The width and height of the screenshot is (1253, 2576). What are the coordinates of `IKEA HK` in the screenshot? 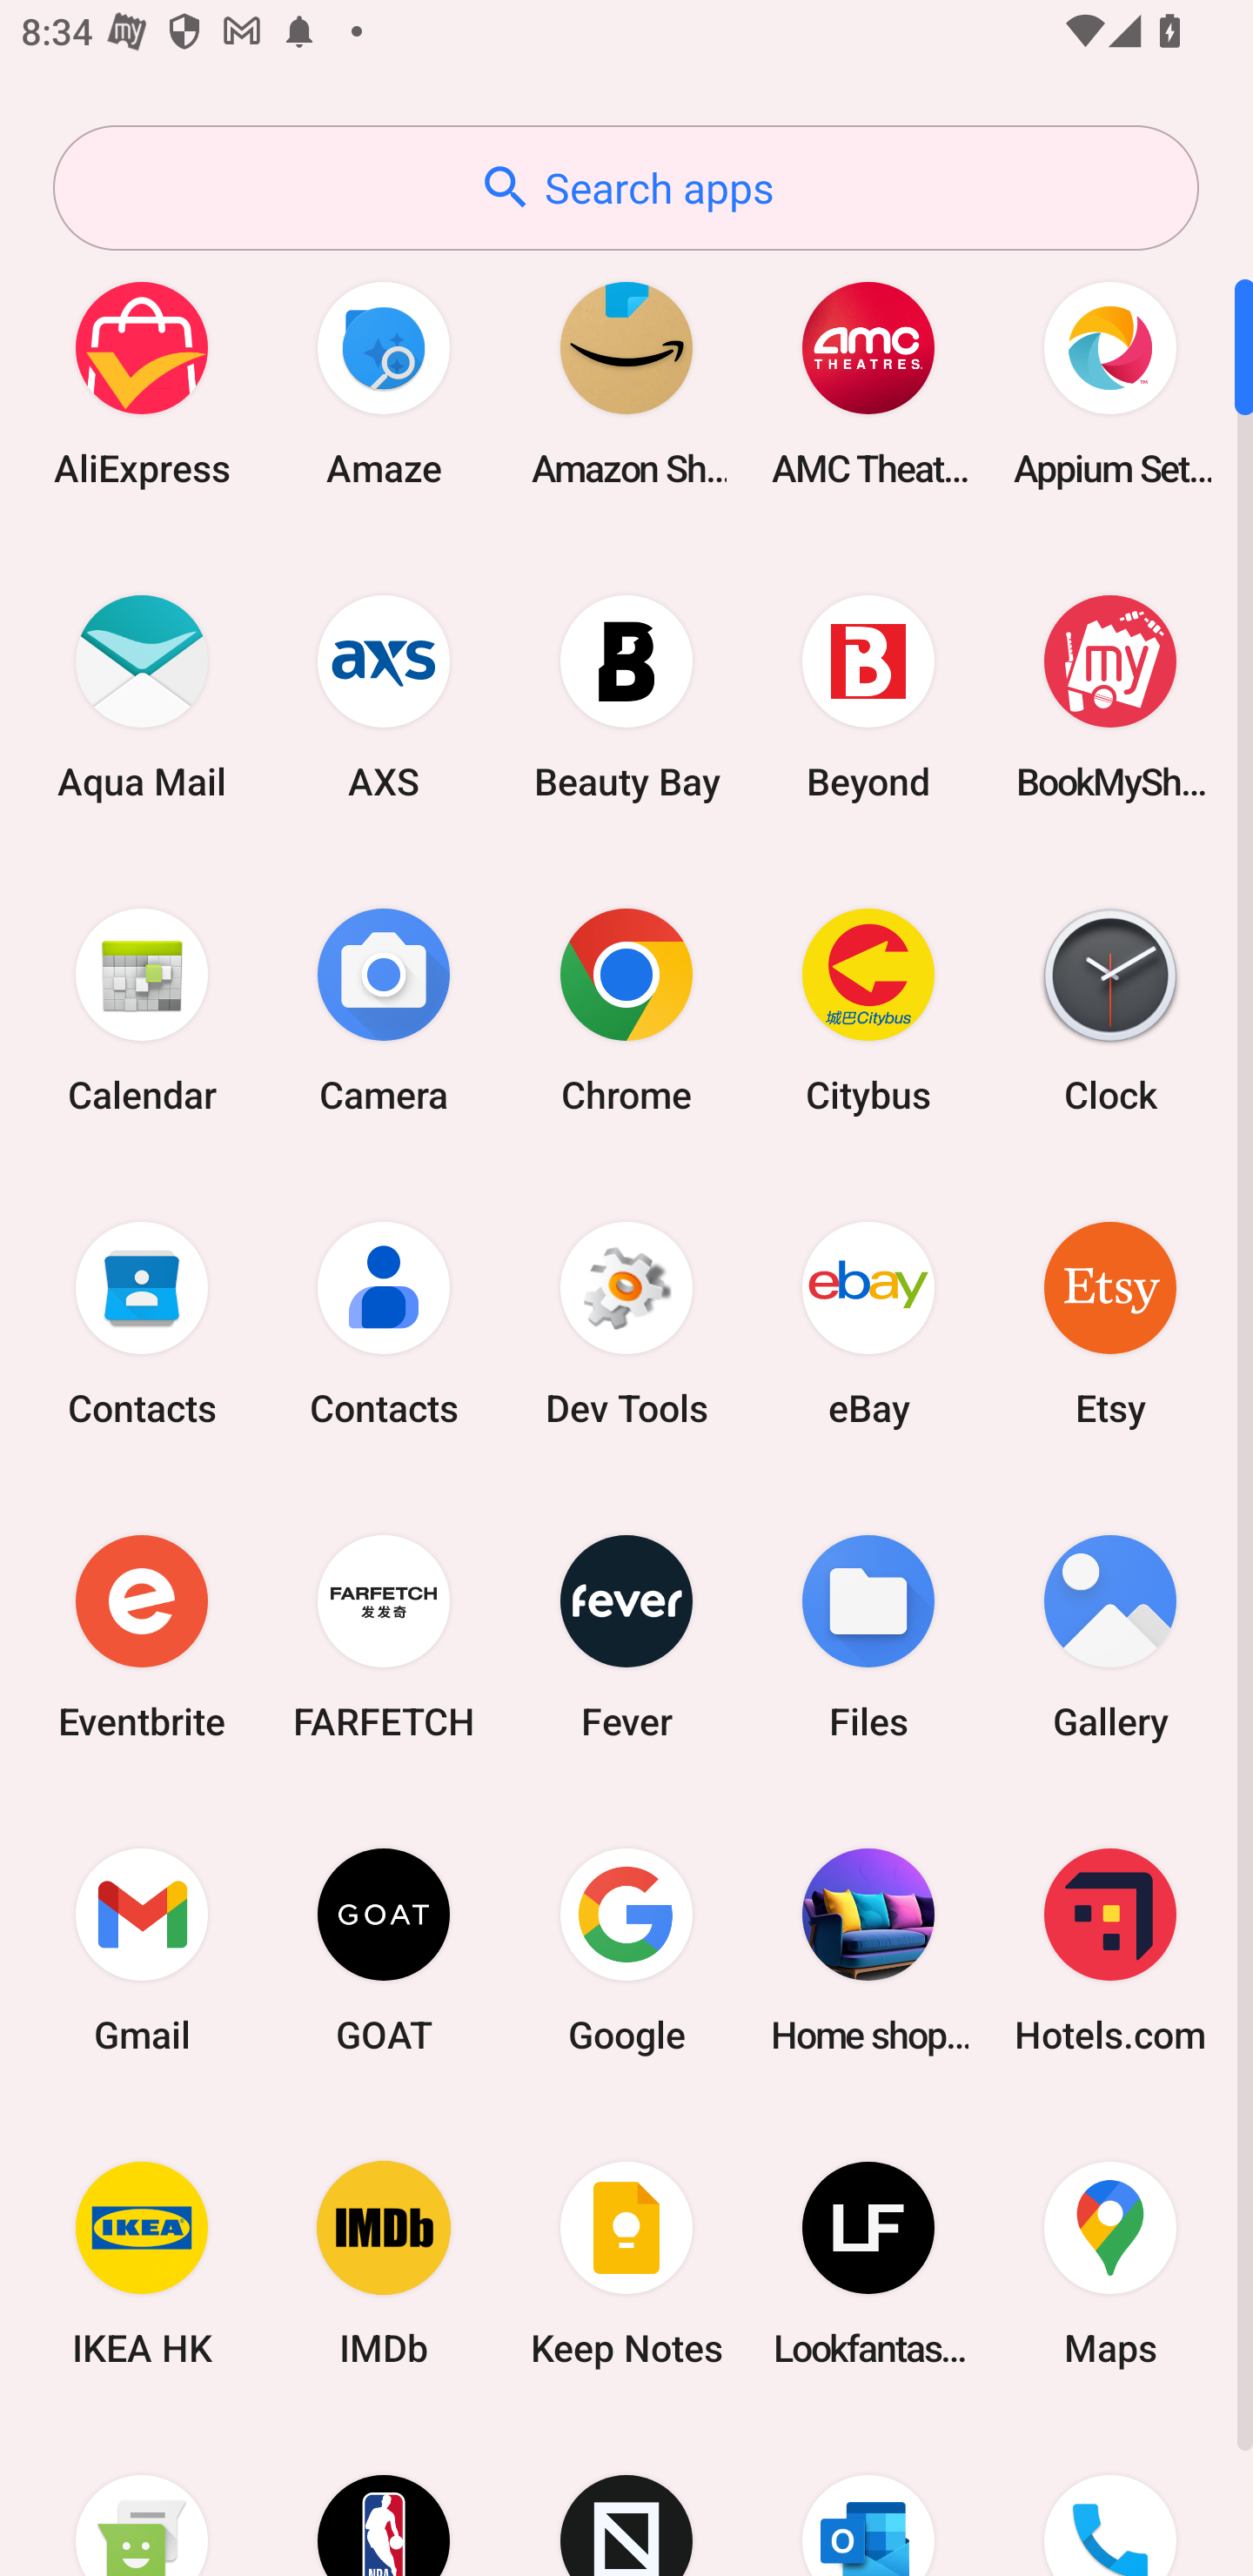 It's located at (142, 2264).